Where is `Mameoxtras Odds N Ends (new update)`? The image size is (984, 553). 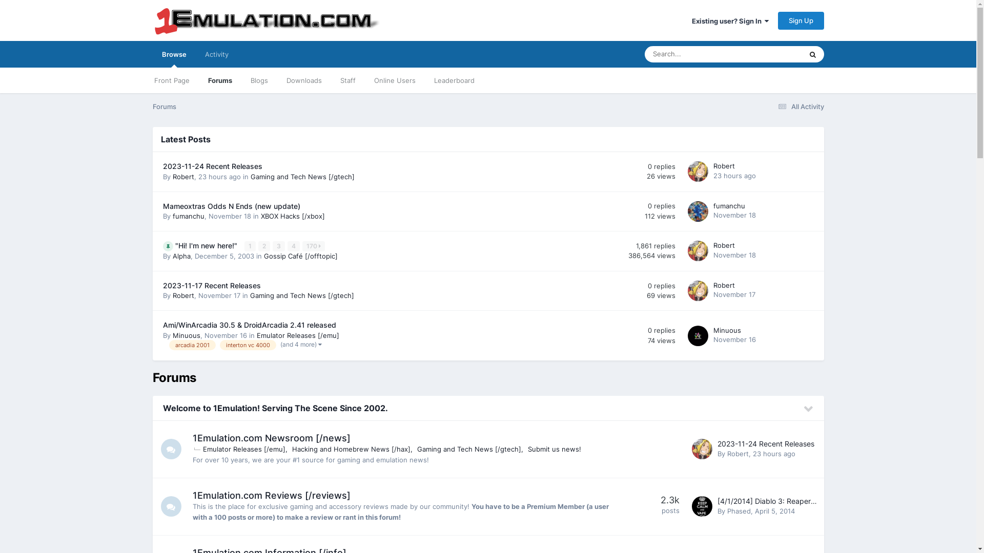
Mameoxtras Odds N Ends (new update) is located at coordinates (232, 206).